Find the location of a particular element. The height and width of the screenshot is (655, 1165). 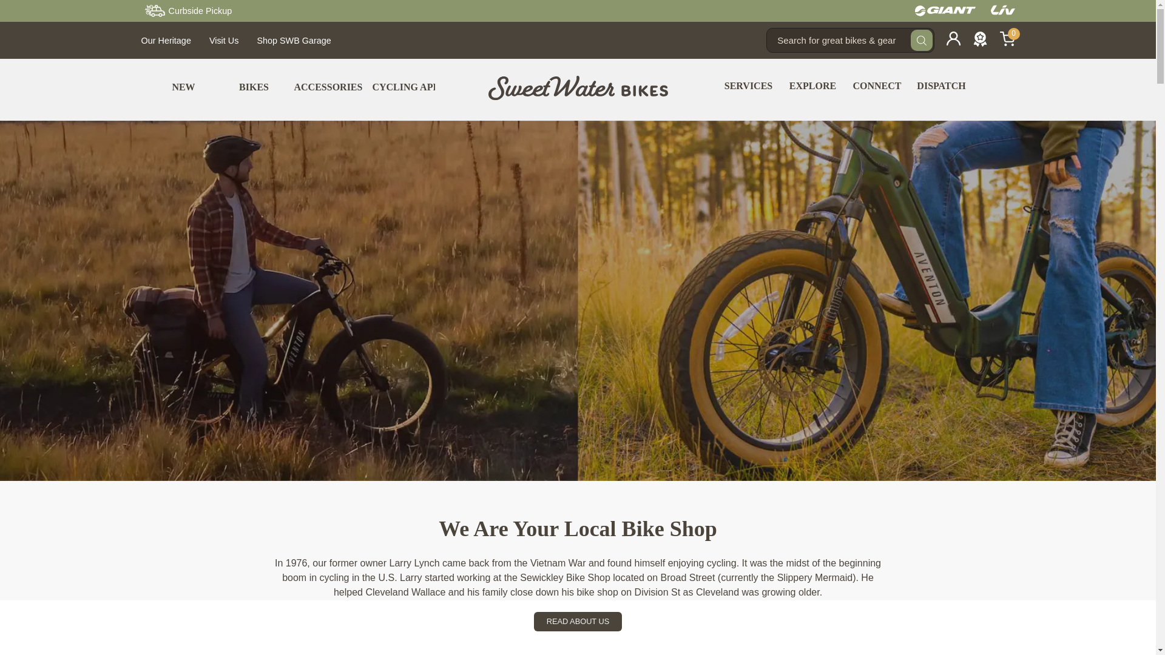

My cart is located at coordinates (1007, 43).